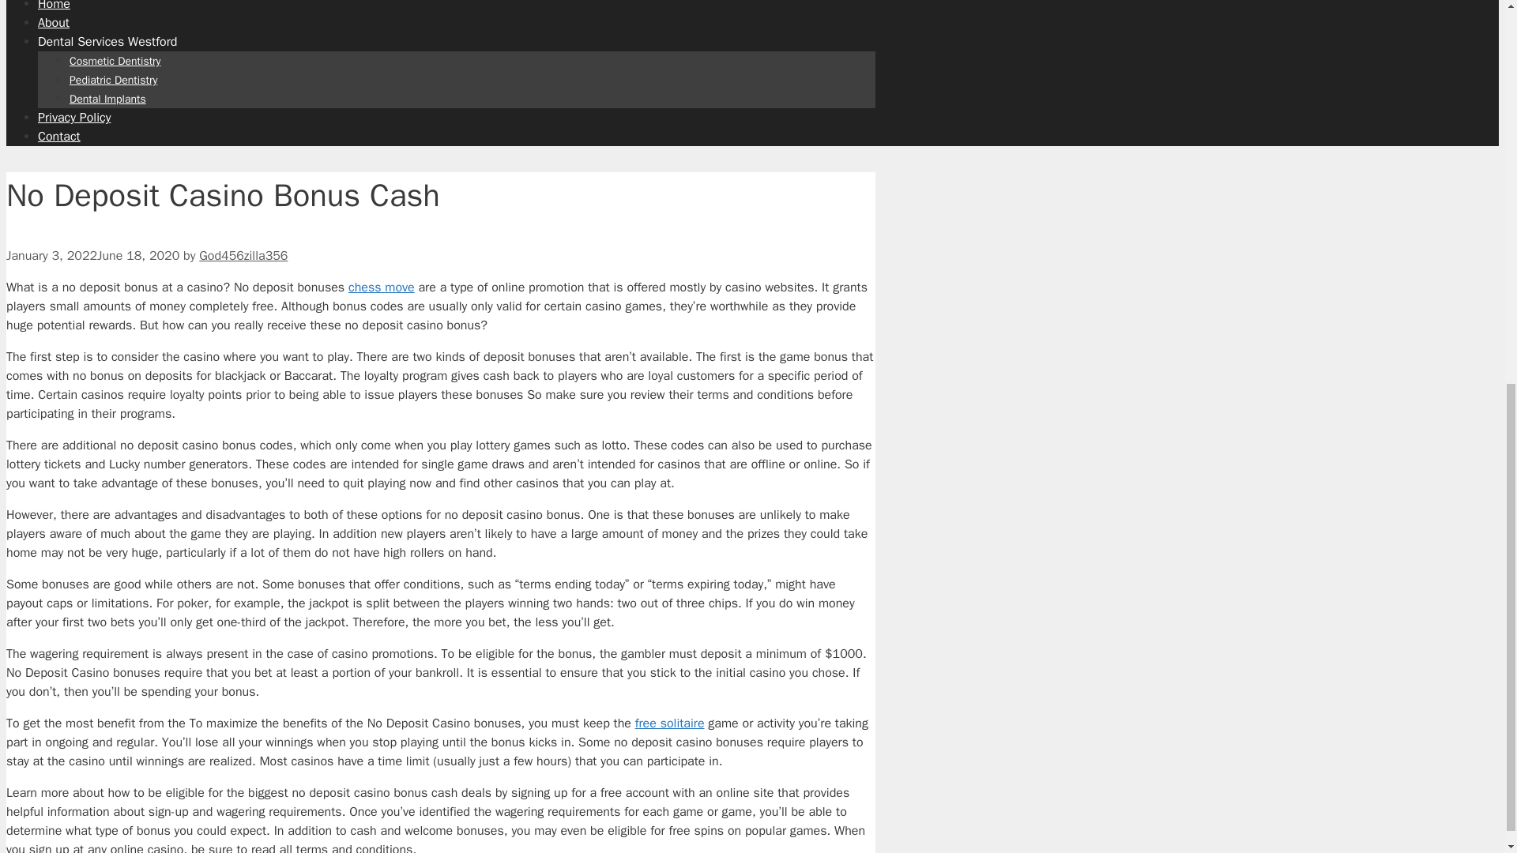 The height and width of the screenshot is (853, 1517). Describe the element at coordinates (243, 256) in the screenshot. I see `View all posts by God456zilla356` at that location.